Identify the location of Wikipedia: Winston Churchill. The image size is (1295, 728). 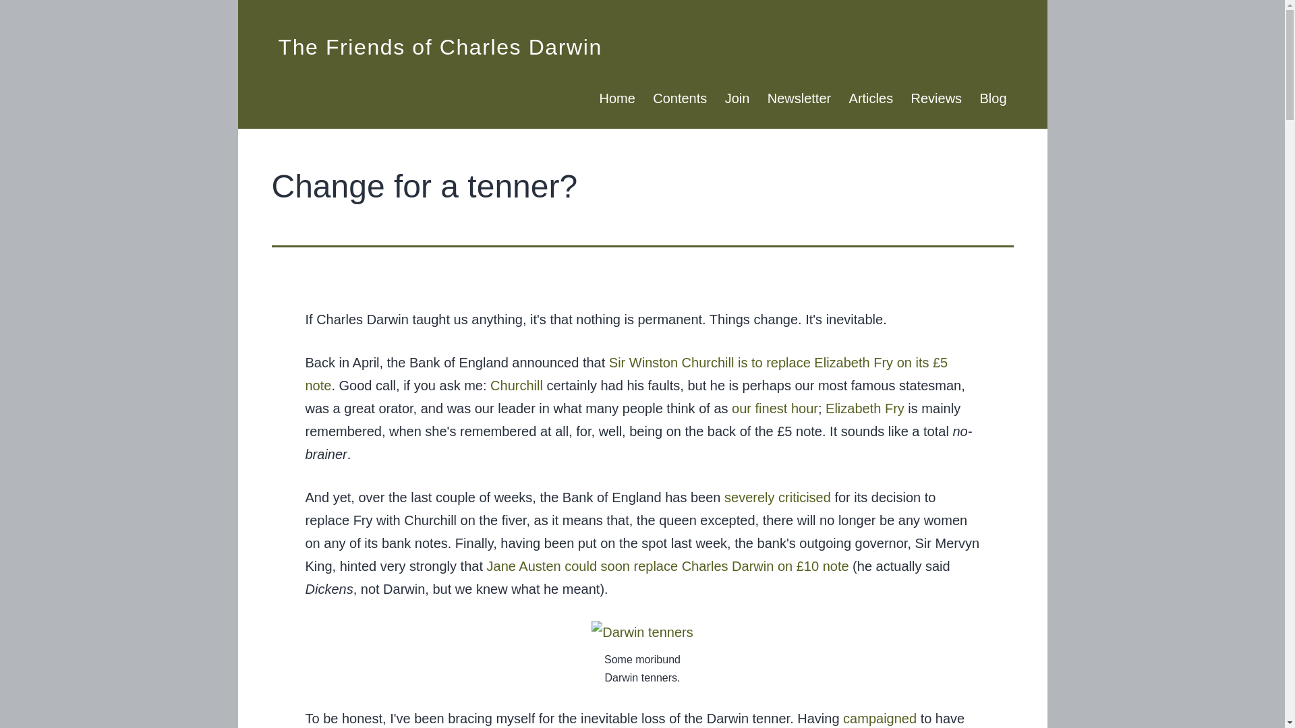
(517, 386).